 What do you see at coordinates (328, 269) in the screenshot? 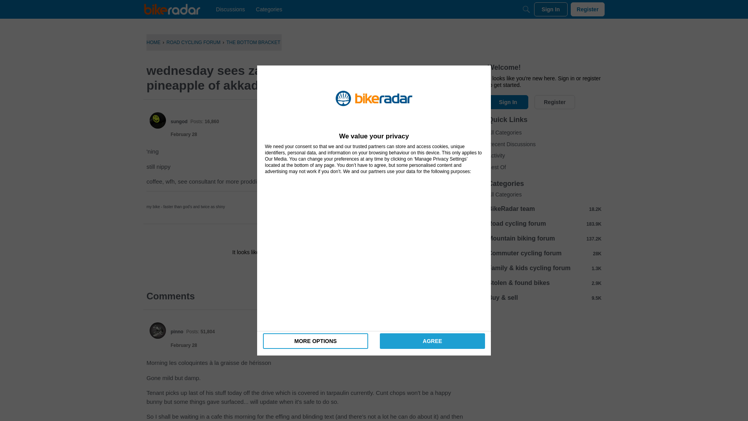
I see `Register` at bounding box center [328, 269].